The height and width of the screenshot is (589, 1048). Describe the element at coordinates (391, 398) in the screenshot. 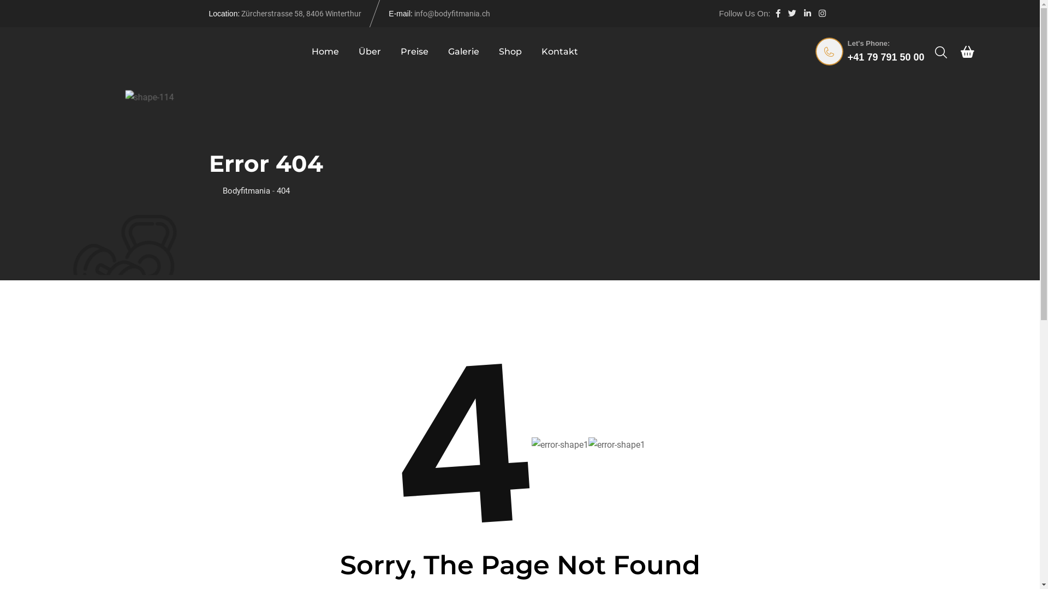

I see `Power Yoga` at that location.